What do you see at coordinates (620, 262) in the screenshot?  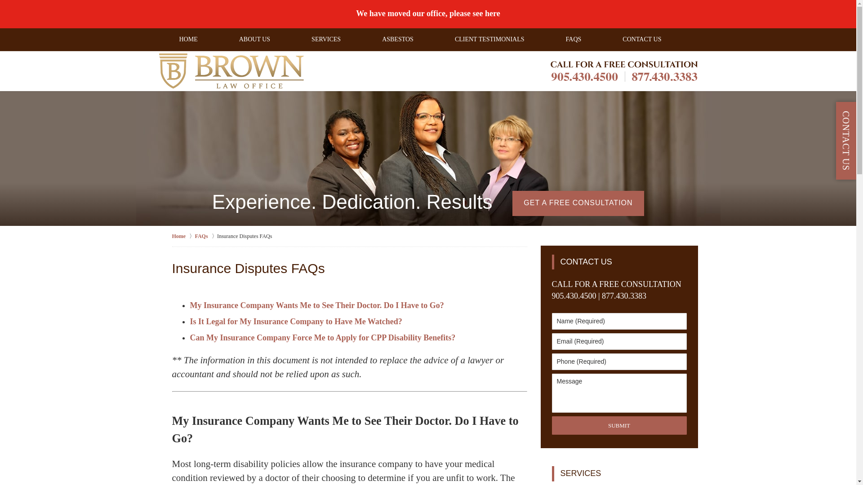 I see `CONTACT US` at bounding box center [620, 262].